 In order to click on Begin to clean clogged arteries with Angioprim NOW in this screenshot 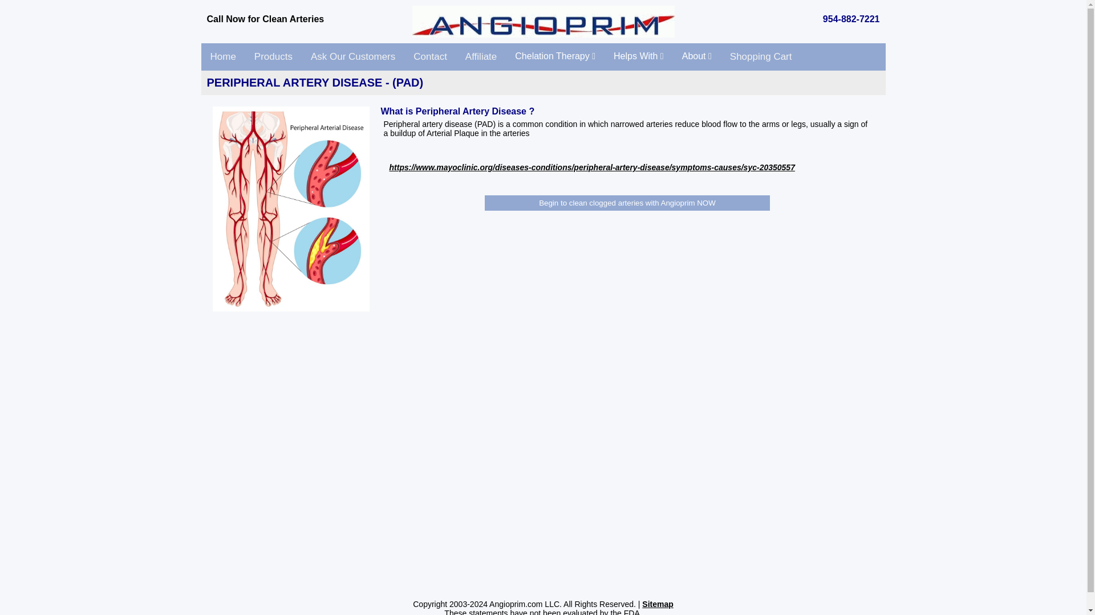, I will do `click(627, 203)`.